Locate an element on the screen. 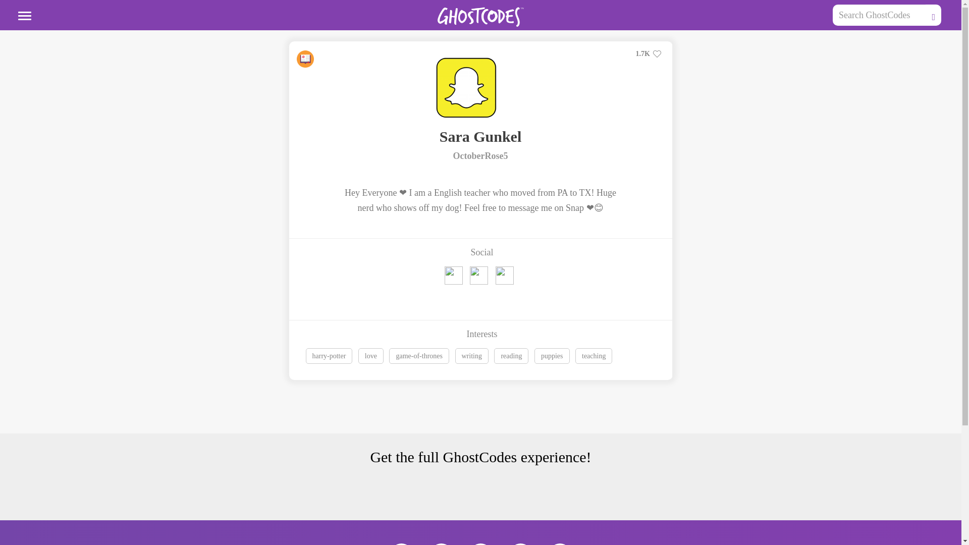  Facebook is located at coordinates (441, 544).